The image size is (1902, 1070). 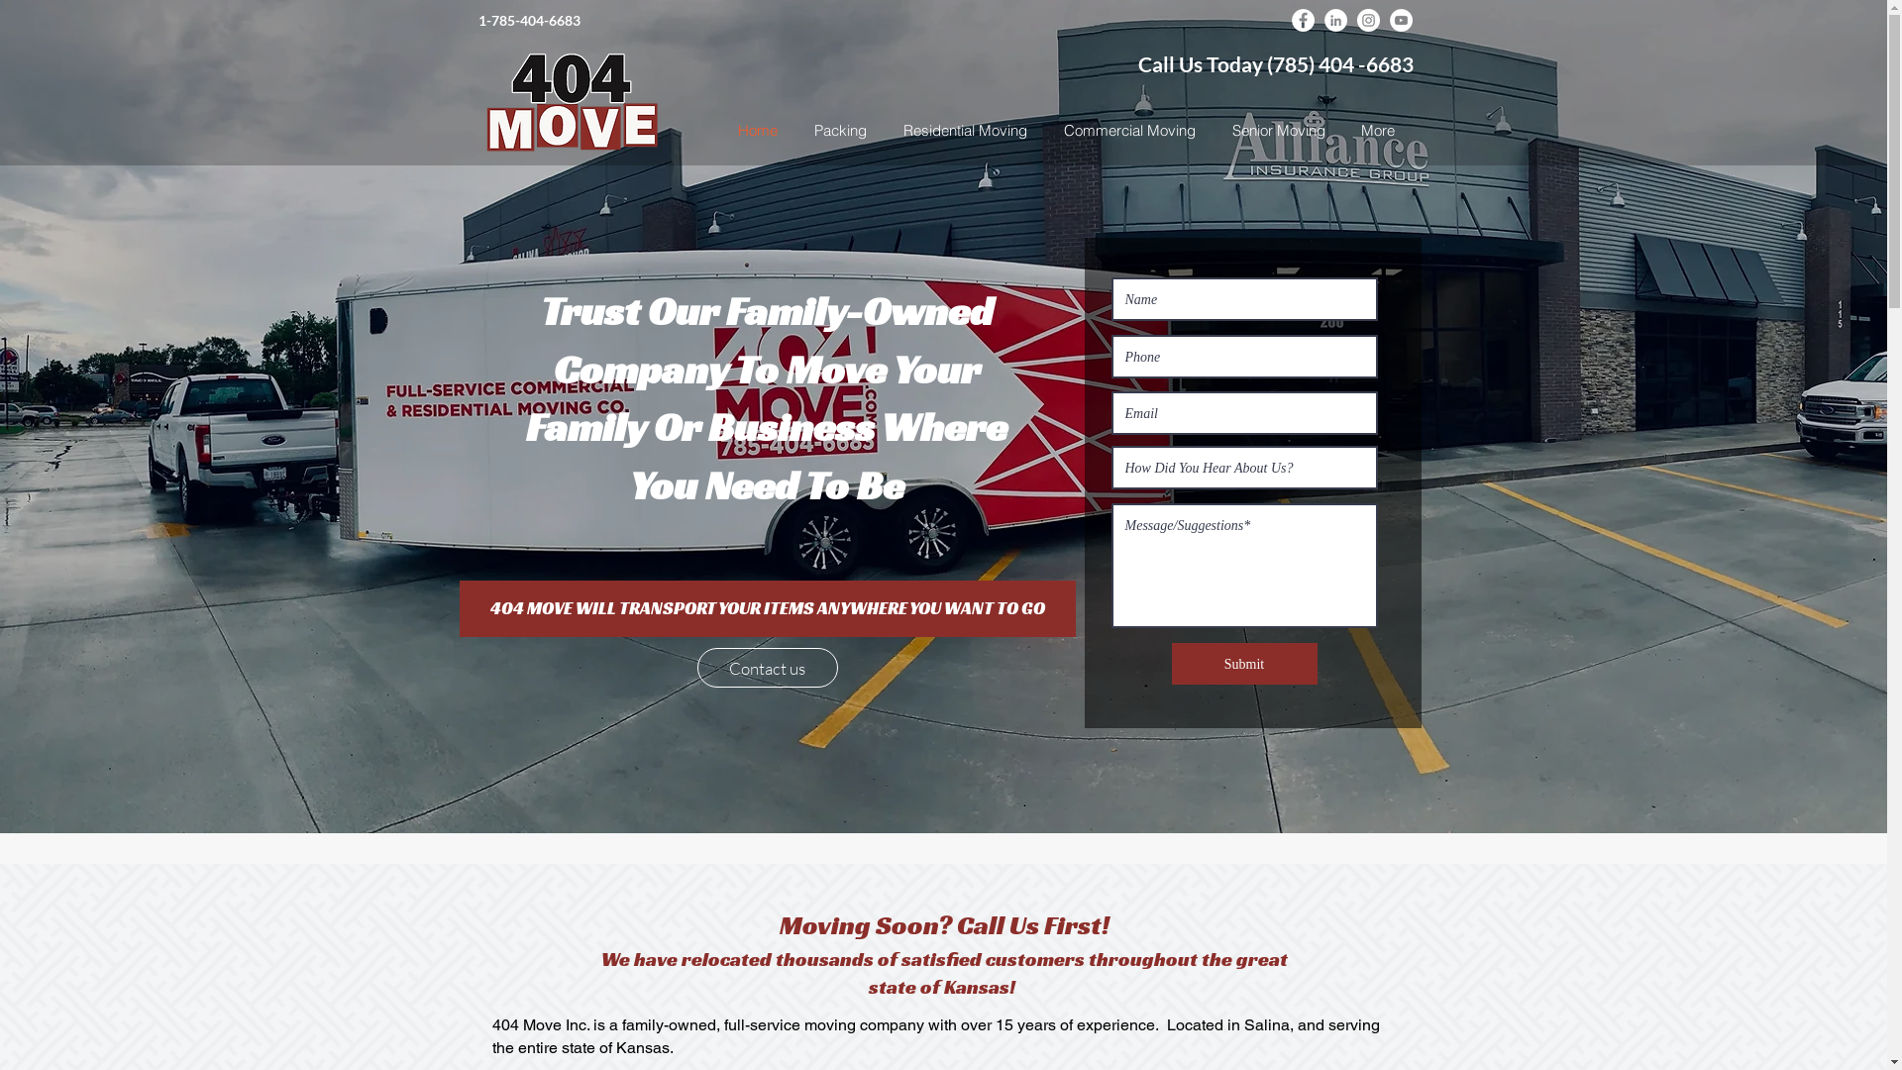 What do you see at coordinates (1279, 127) in the screenshot?
I see `Senior Moving` at bounding box center [1279, 127].